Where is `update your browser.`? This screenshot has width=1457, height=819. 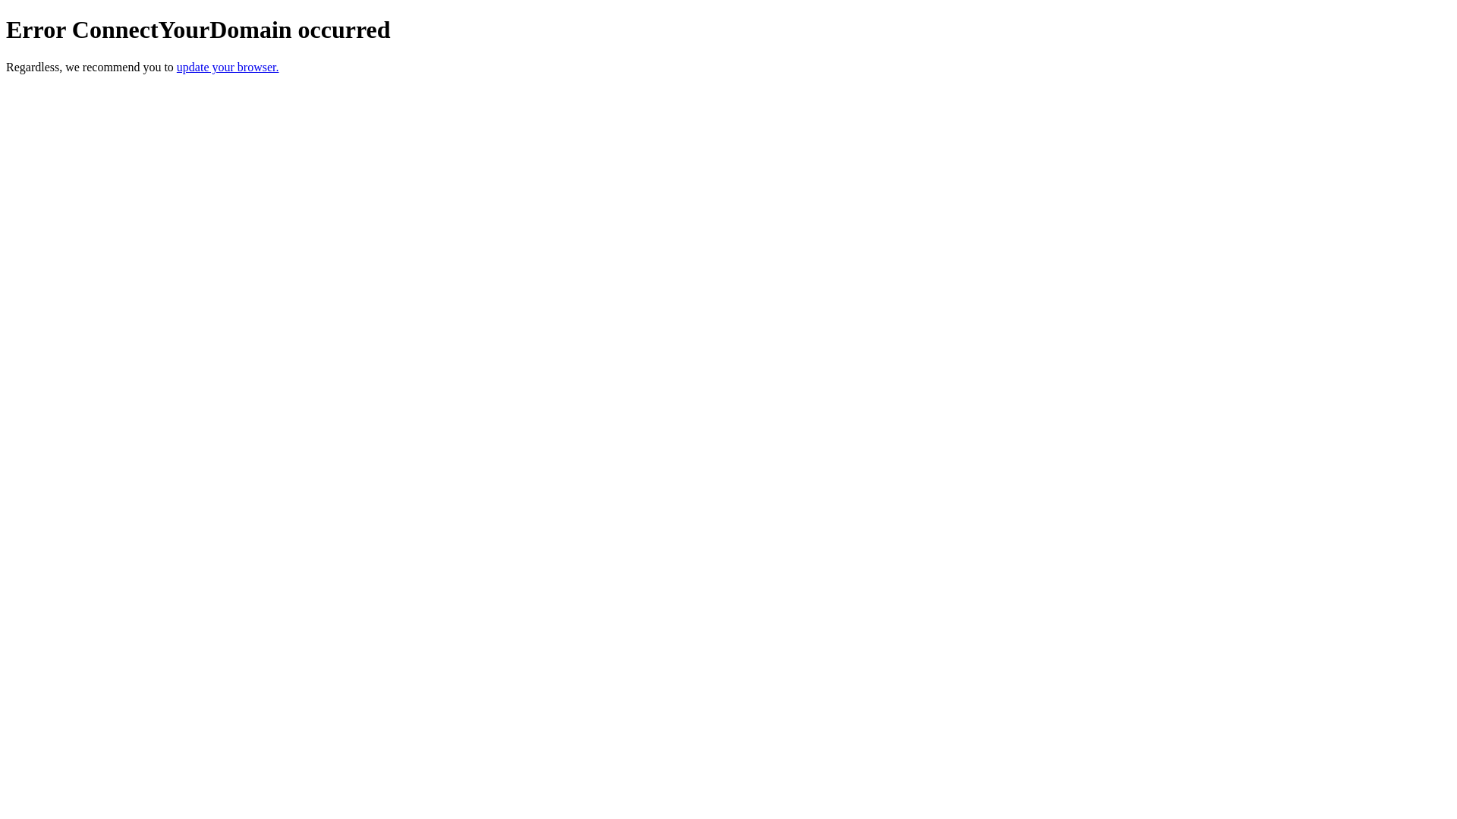
update your browser. is located at coordinates (228, 67).